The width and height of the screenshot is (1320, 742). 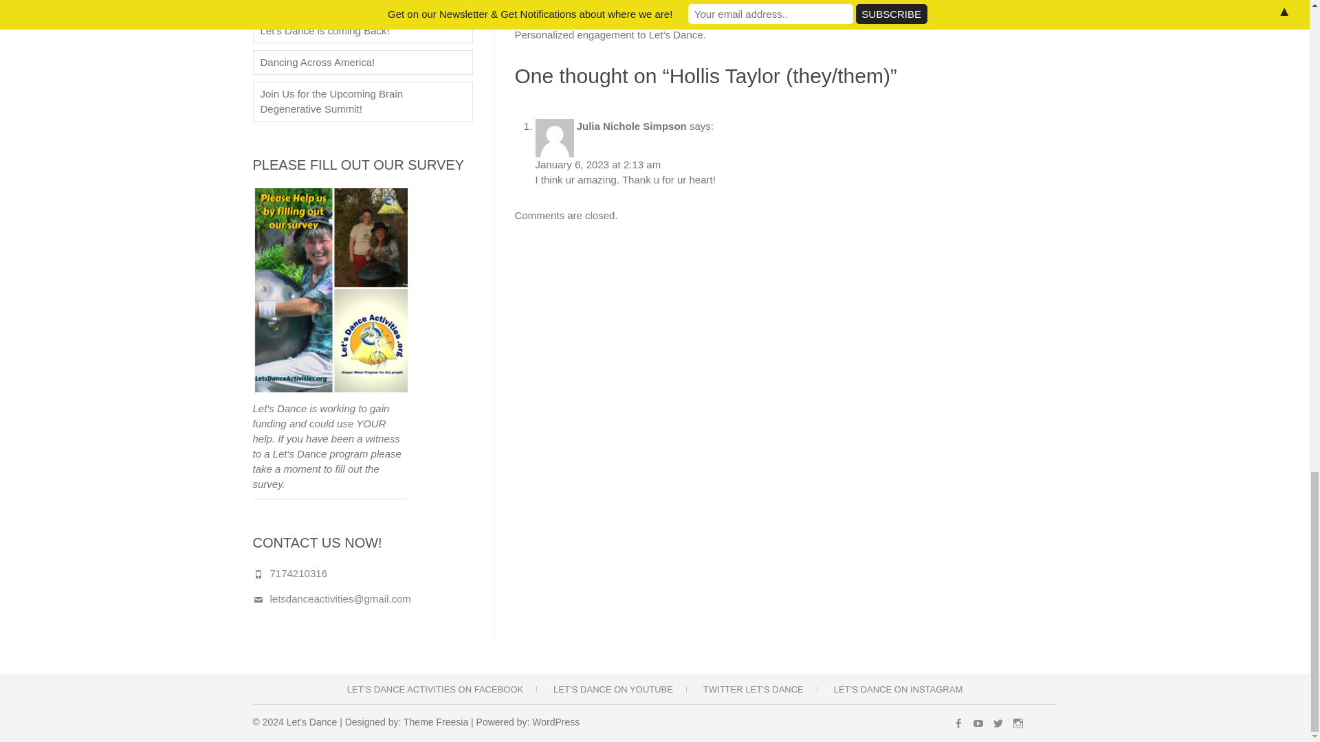 I want to click on Let's Dance , so click(x=312, y=722).